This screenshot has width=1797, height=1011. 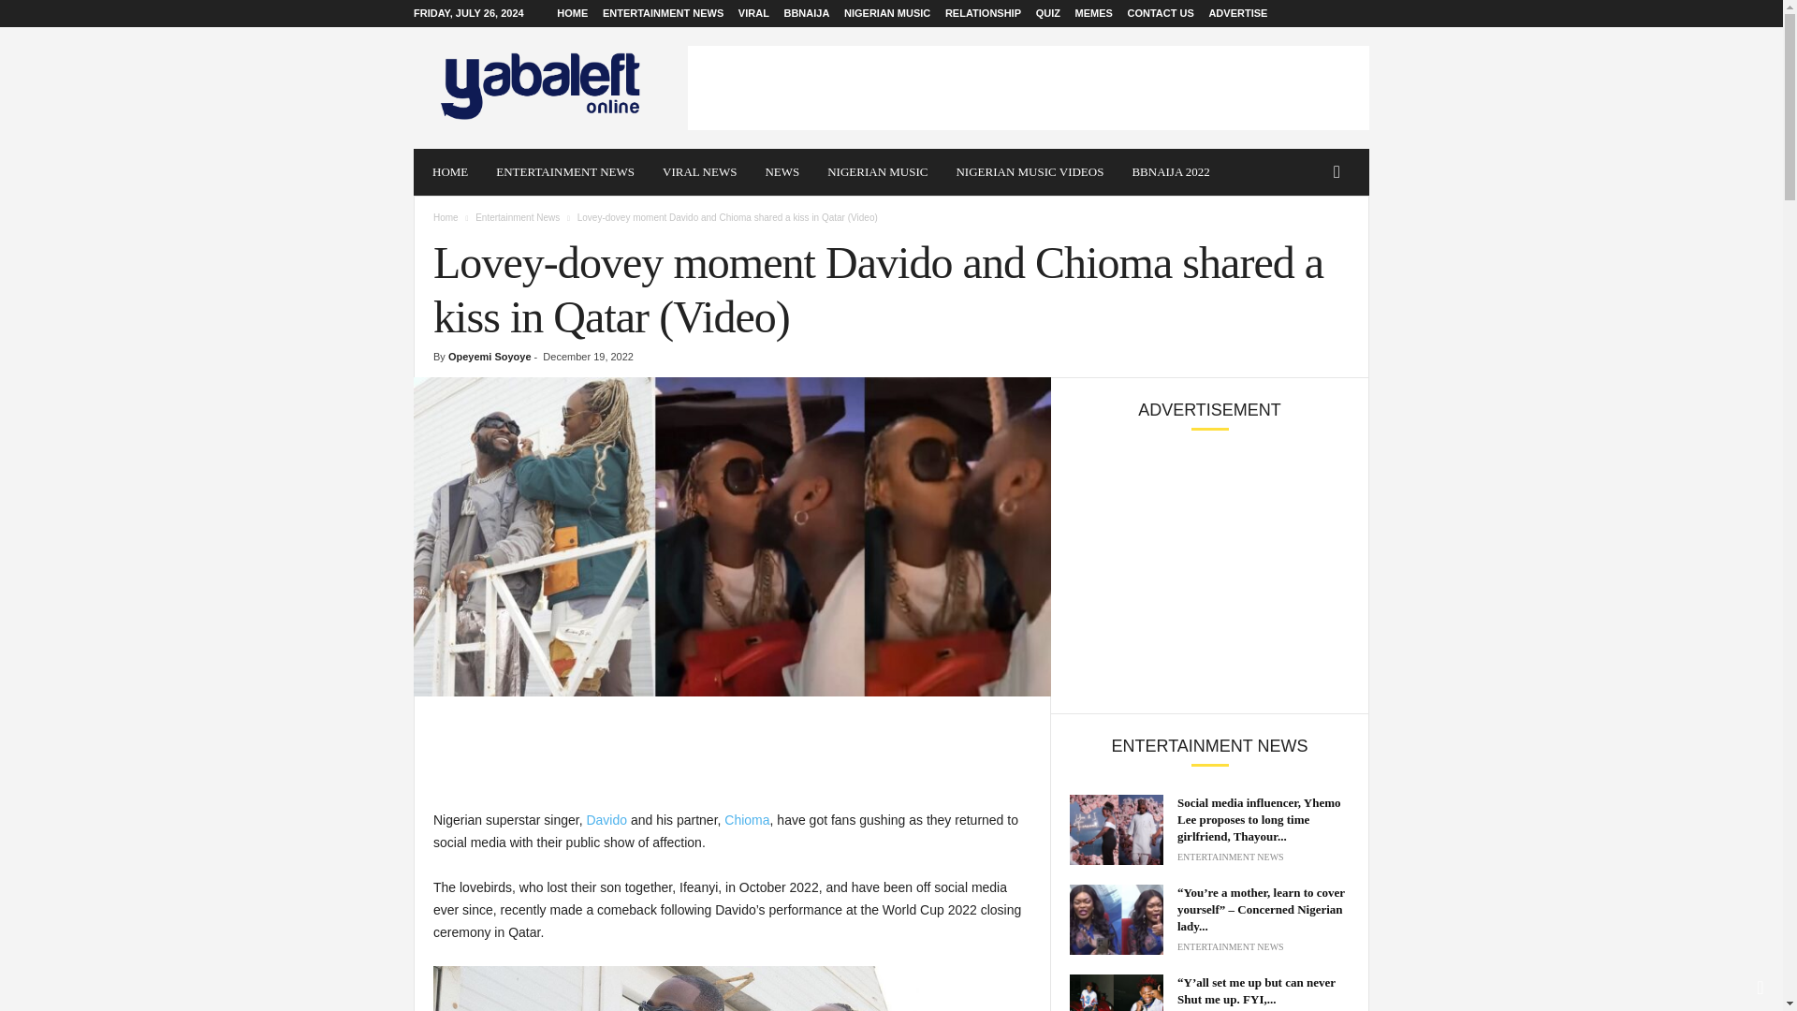 What do you see at coordinates (753, 13) in the screenshot?
I see `VIRAL` at bounding box center [753, 13].